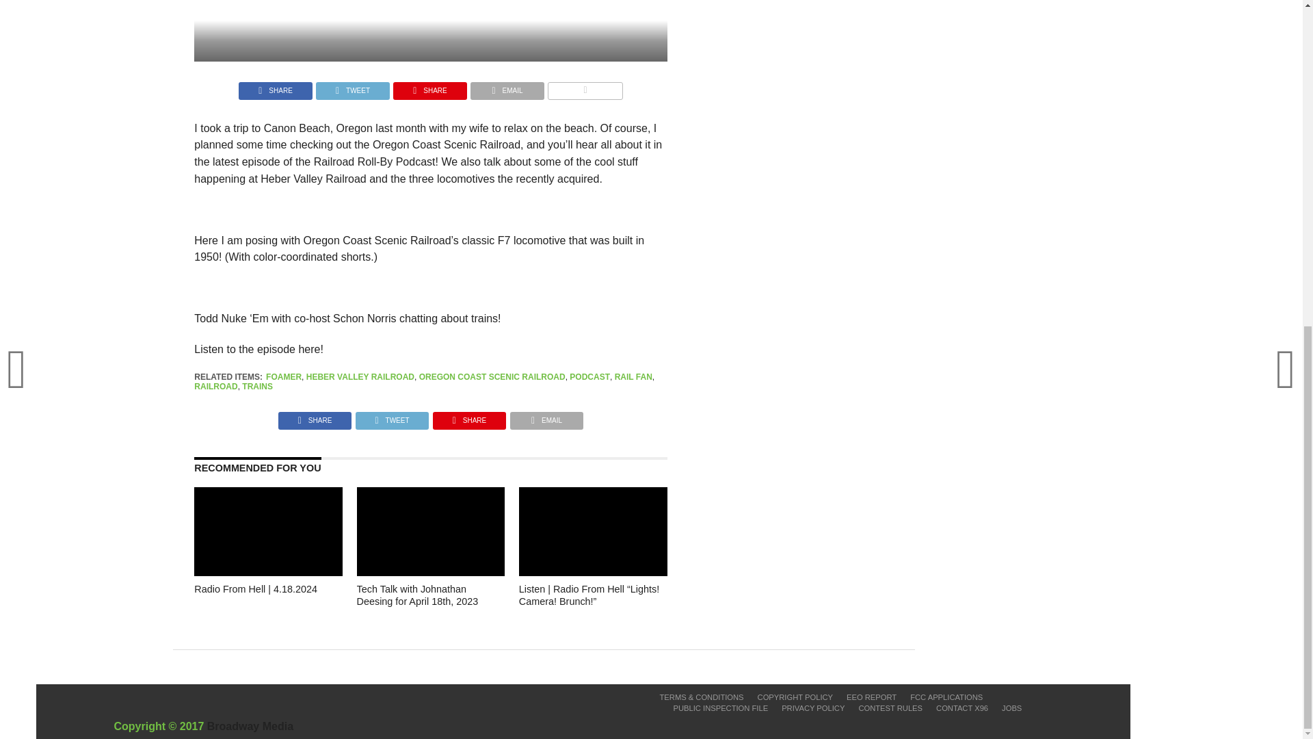 This screenshot has height=739, width=1313. What do you see at coordinates (315, 416) in the screenshot?
I see `Share on Facebook` at bounding box center [315, 416].